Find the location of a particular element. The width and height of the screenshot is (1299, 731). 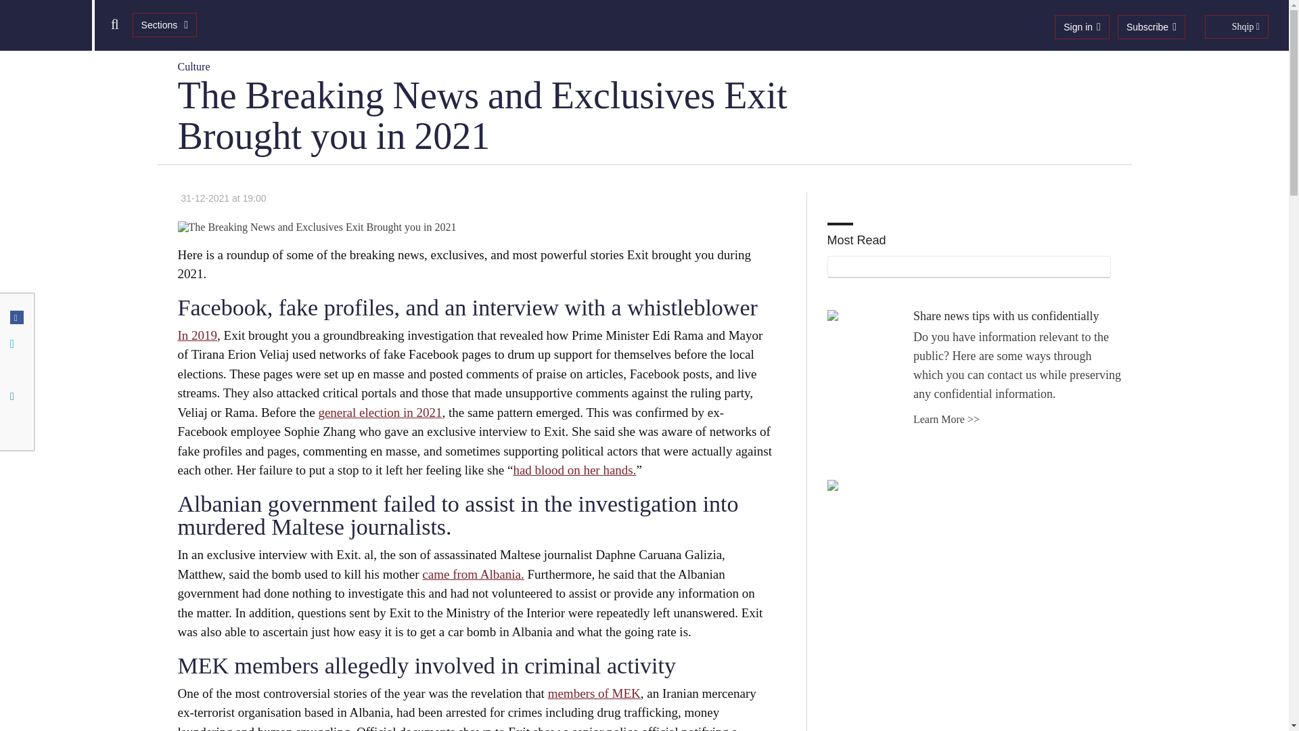

members of MEK is located at coordinates (594, 693).